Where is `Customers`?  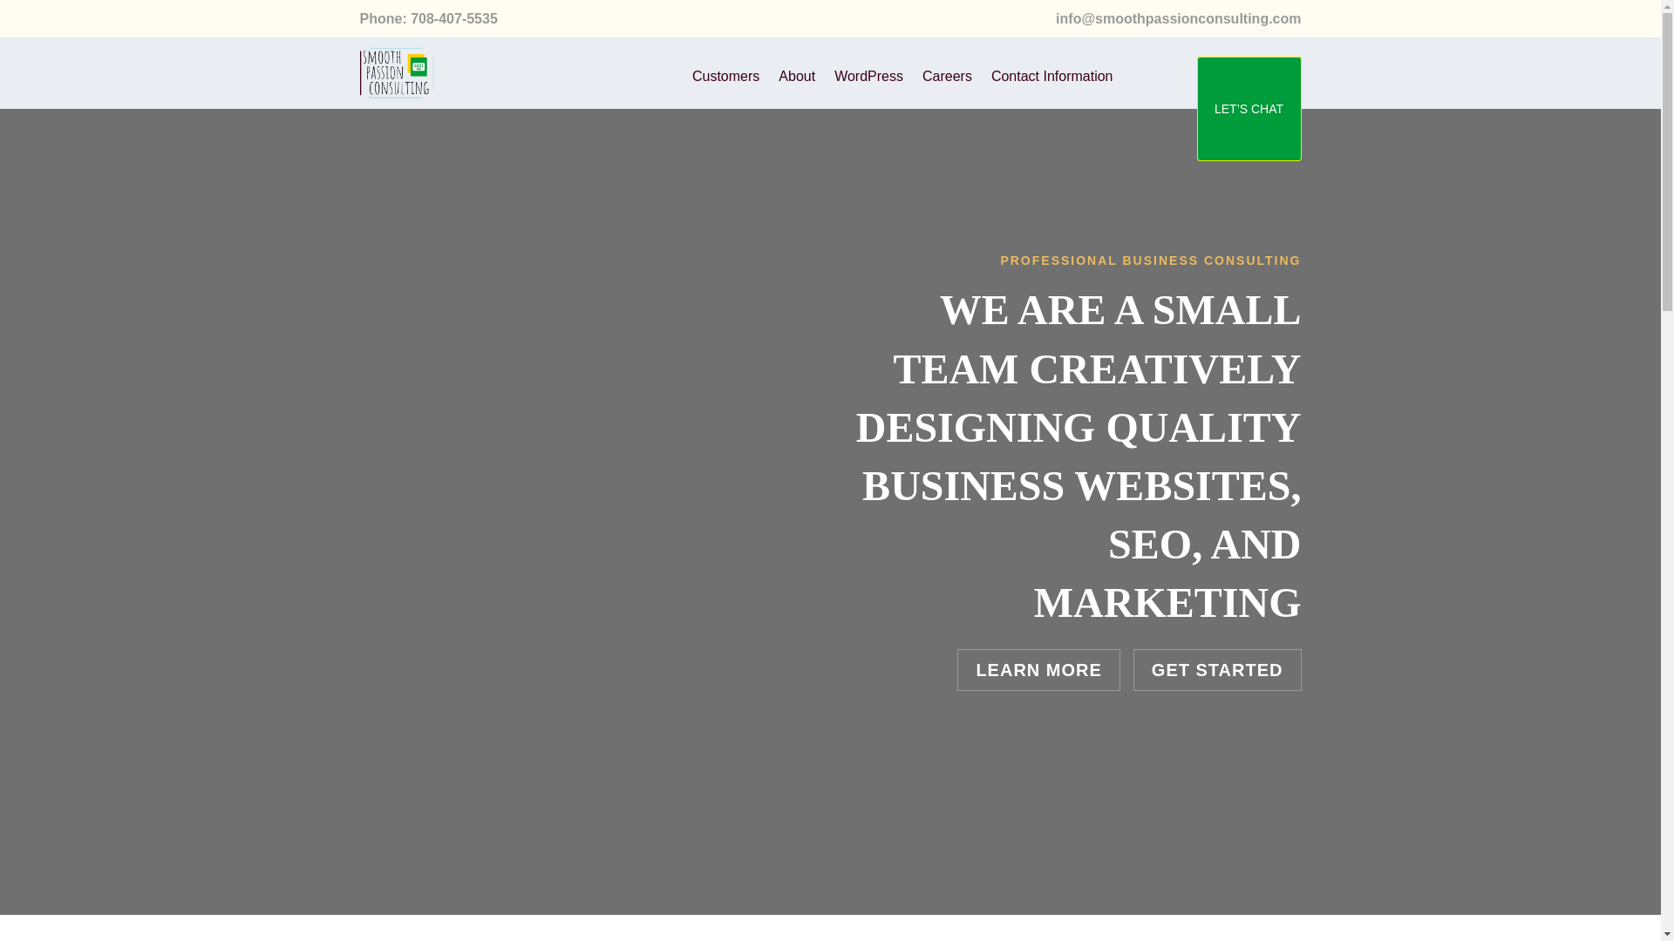
Customers is located at coordinates (725, 78).